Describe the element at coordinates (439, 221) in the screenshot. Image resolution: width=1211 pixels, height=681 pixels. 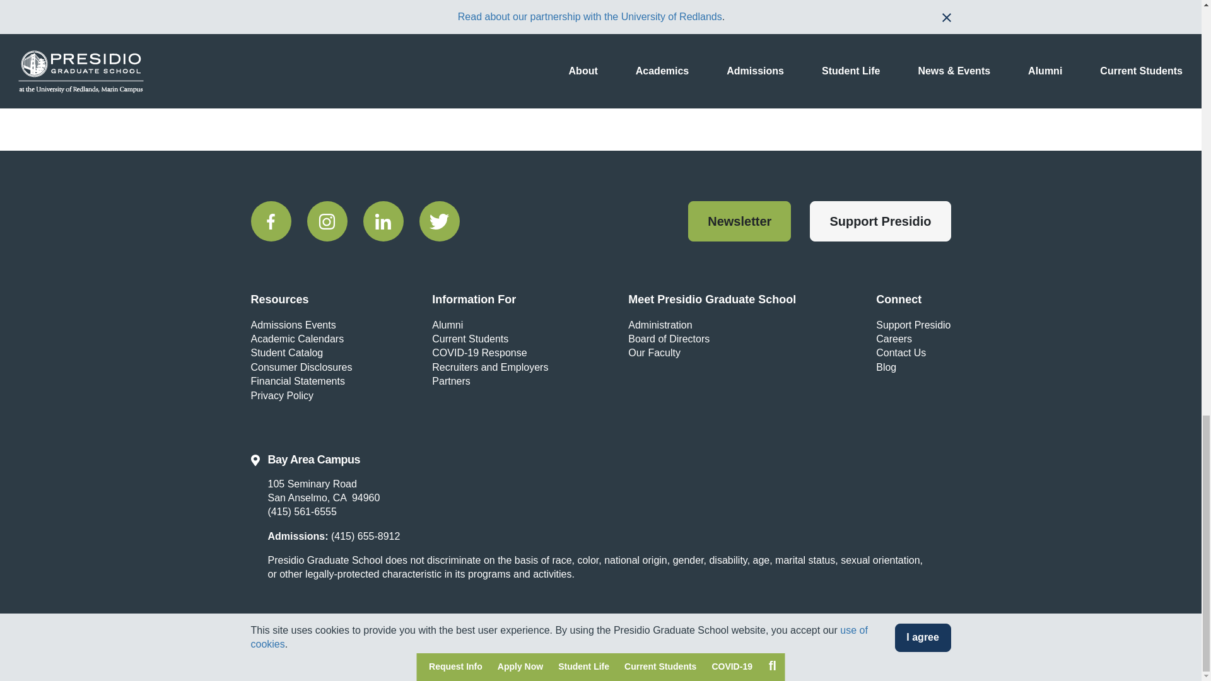
I see `Follow us on Twitter` at that location.